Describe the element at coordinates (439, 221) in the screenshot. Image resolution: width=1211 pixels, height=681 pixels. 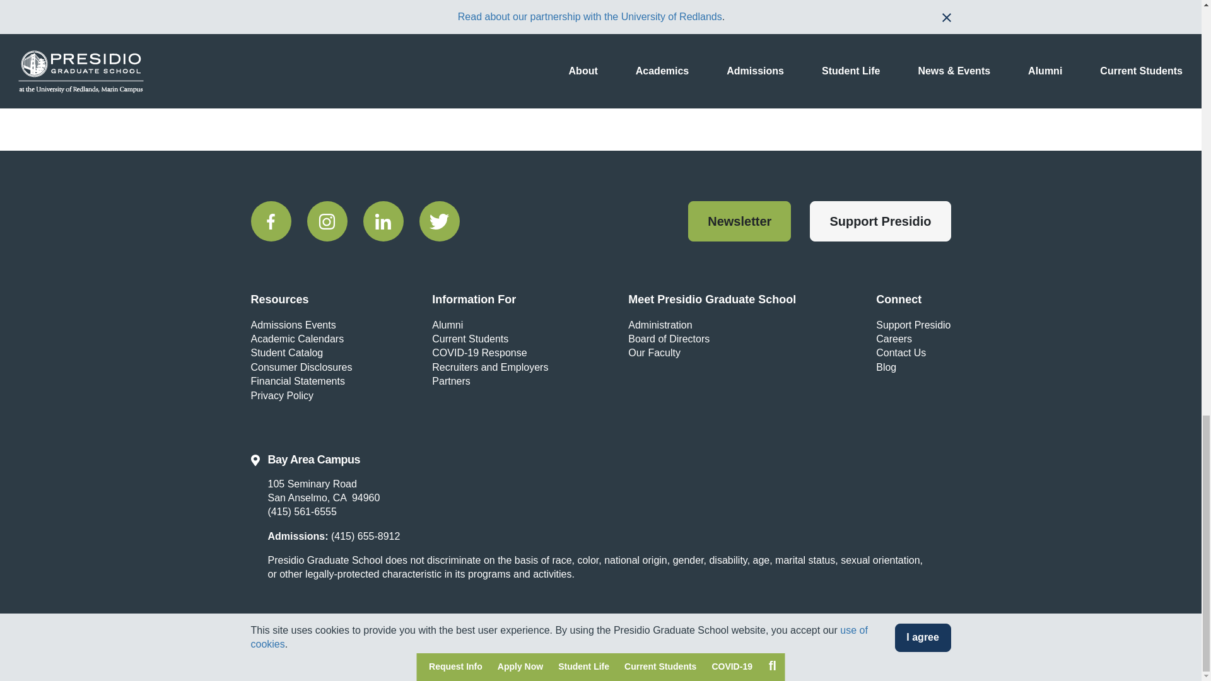
I see `Follow us on Twitter` at that location.